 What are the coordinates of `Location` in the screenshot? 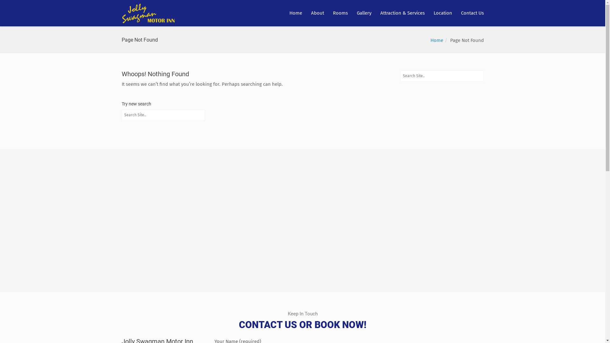 It's located at (443, 13).